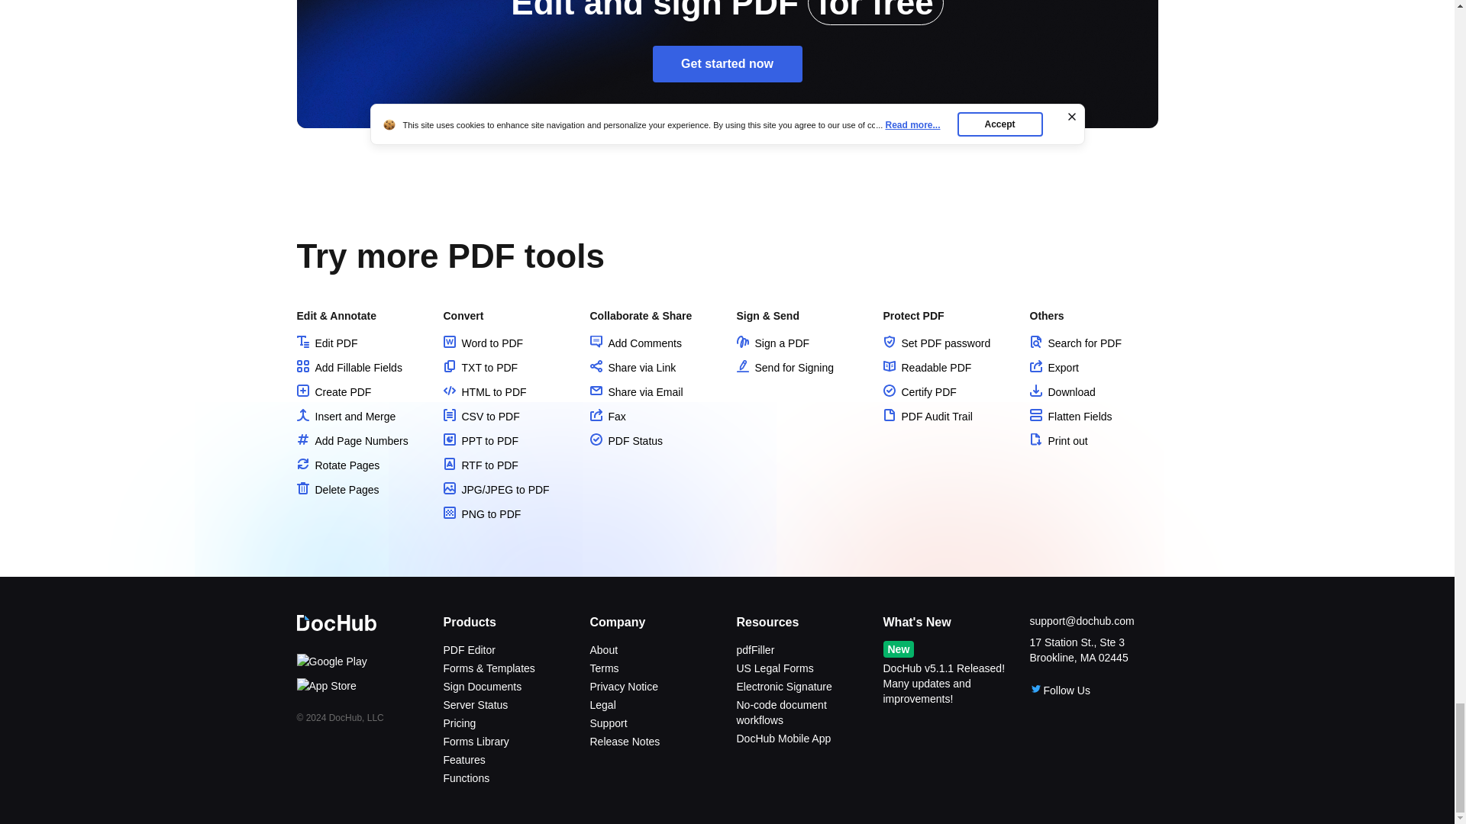 The image size is (1466, 824). I want to click on Delete Pages, so click(337, 490).